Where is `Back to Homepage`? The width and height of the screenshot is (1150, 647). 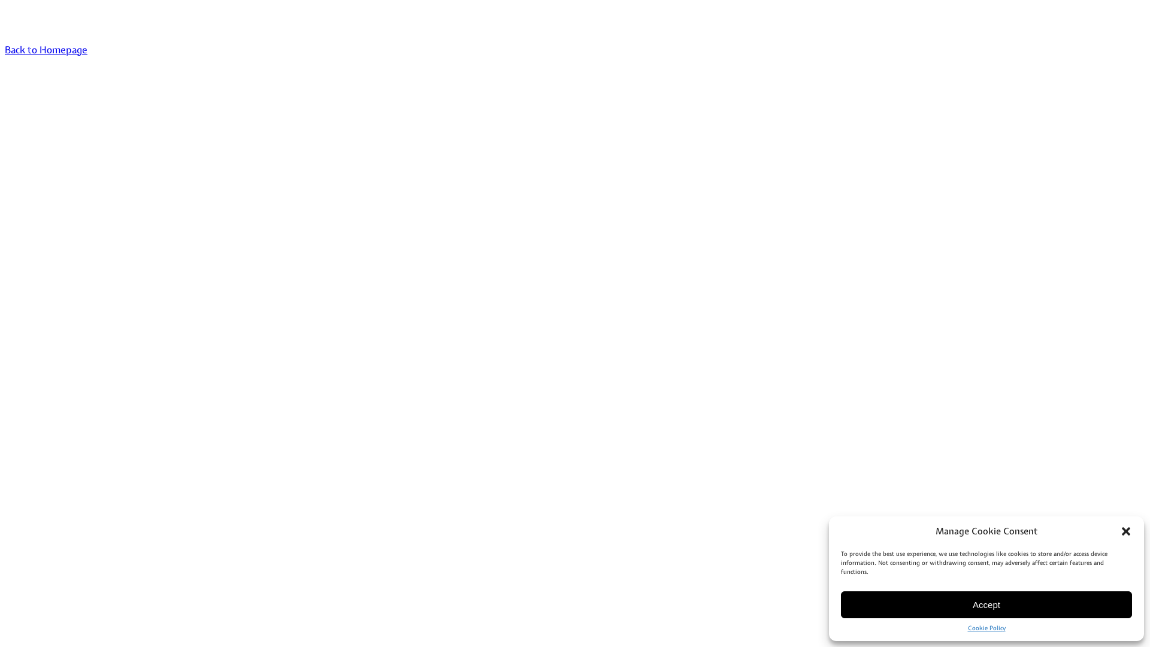
Back to Homepage is located at coordinates (46, 50).